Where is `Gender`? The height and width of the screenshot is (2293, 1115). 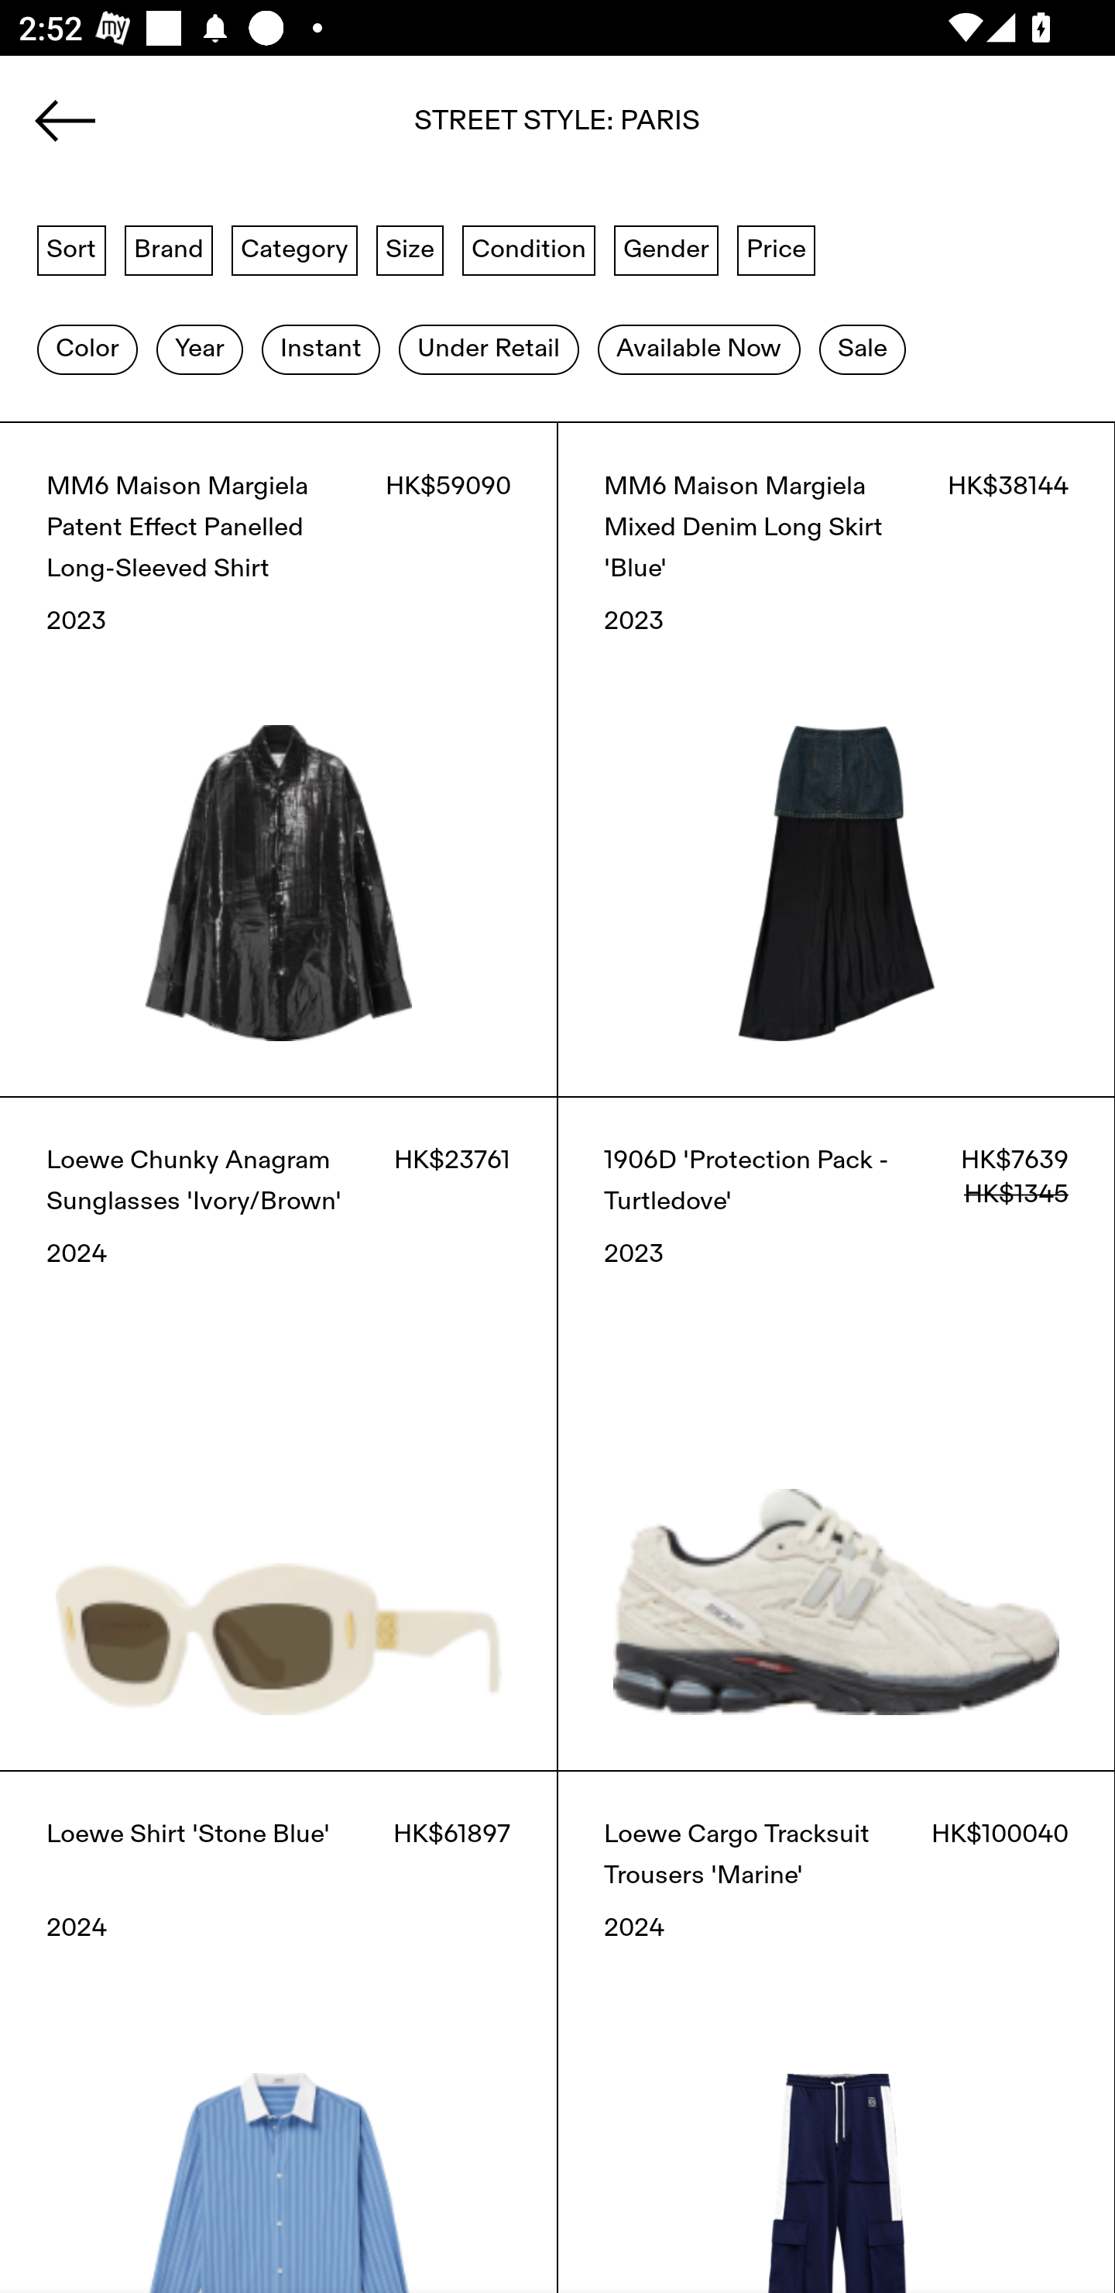
Gender is located at coordinates (666, 249).